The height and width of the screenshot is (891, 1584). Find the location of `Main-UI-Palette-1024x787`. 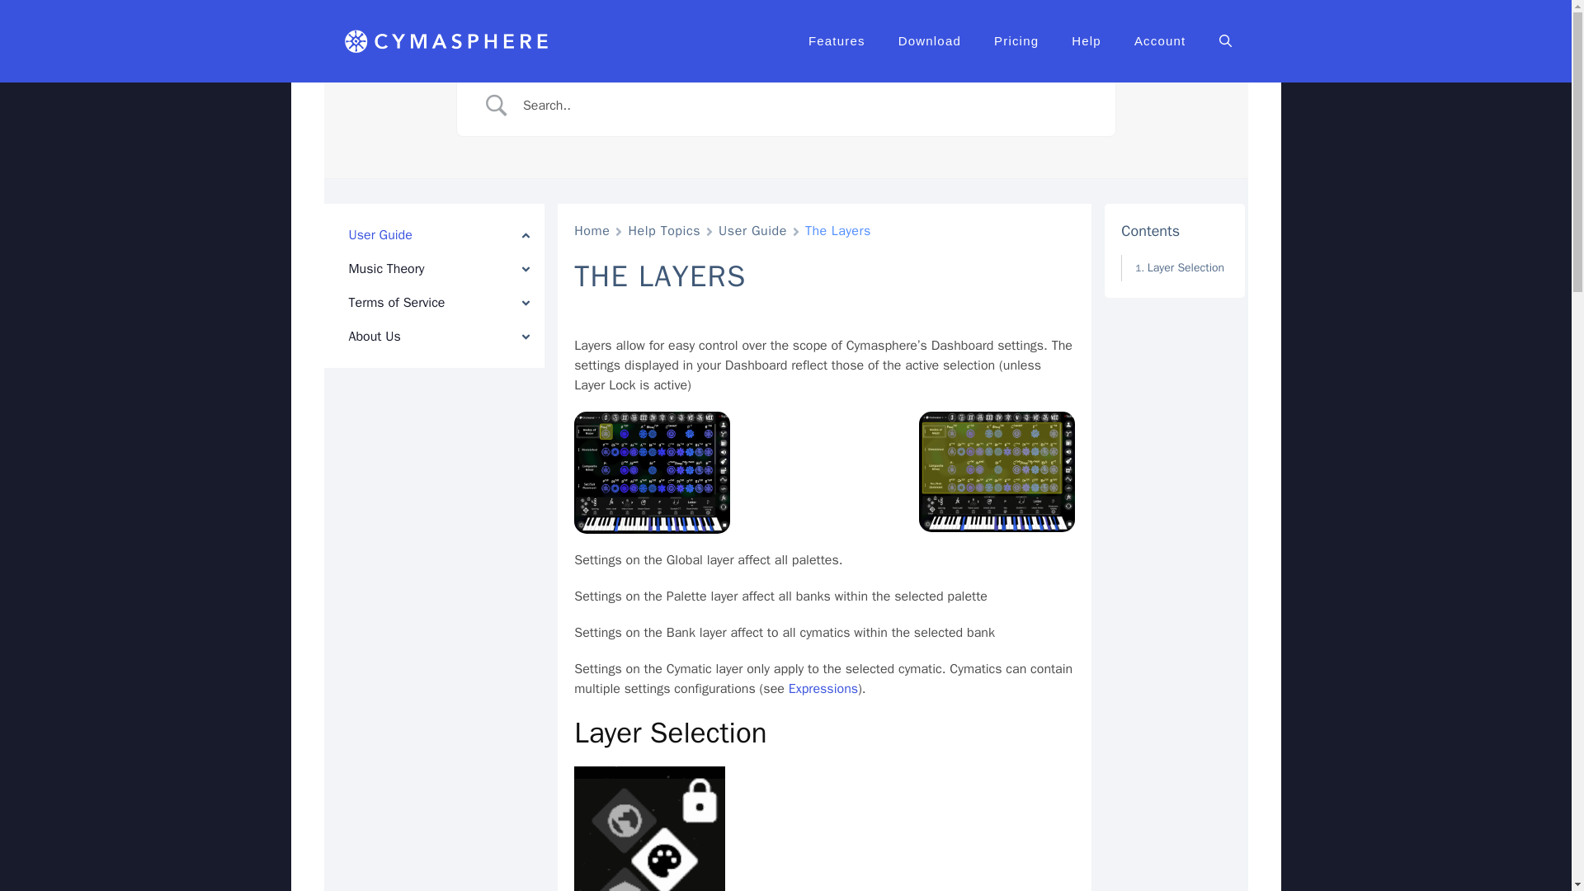

Main-UI-Palette-1024x787 is located at coordinates (997, 470).